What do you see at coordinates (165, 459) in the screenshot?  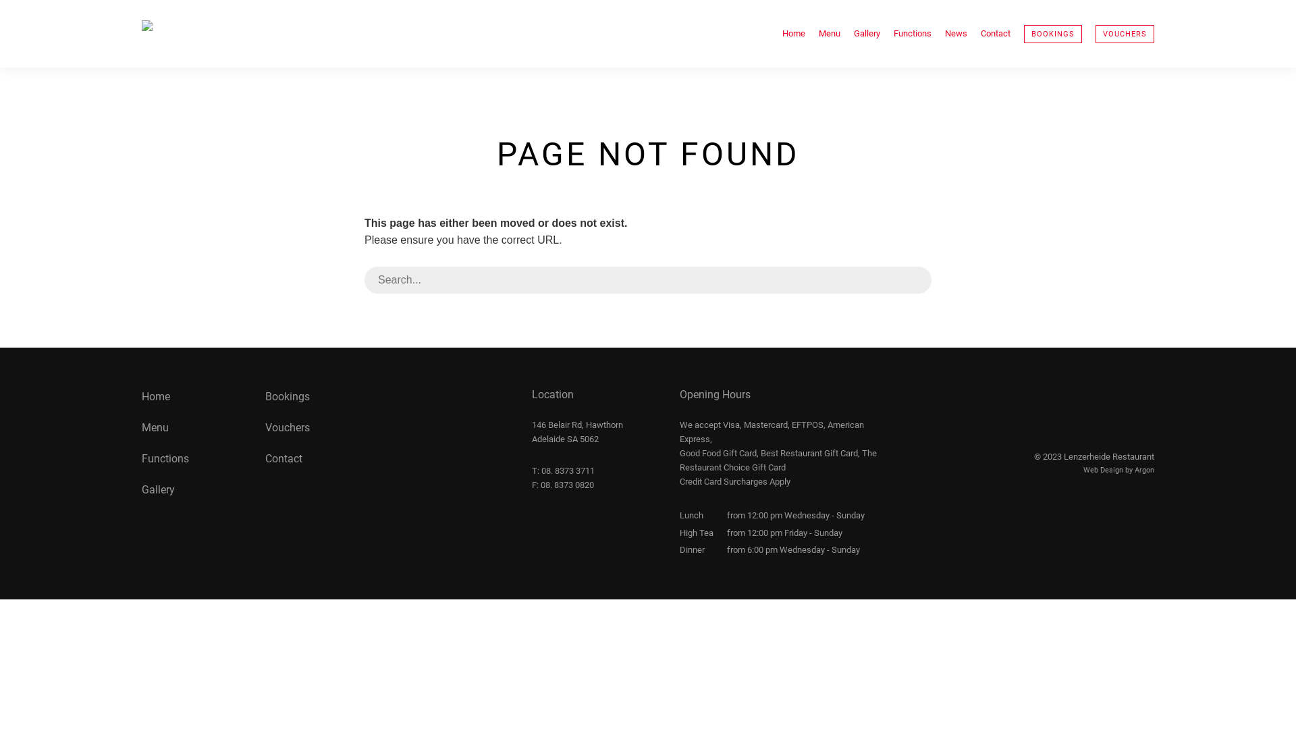 I see `Functions` at bounding box center [165, 459].